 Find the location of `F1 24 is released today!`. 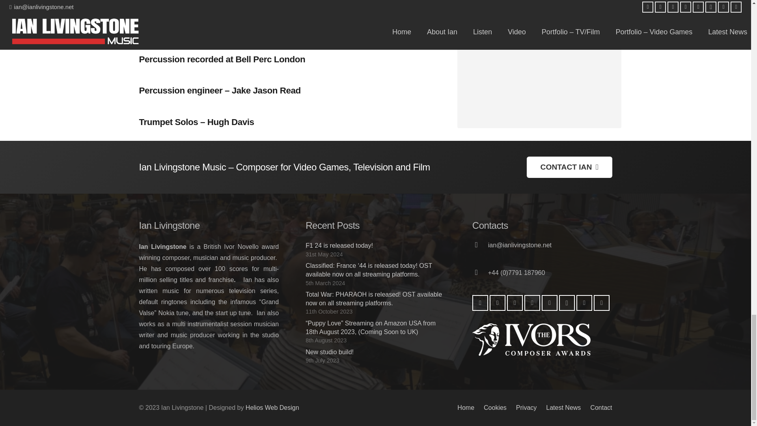

F1 24 is released today! is located at coordinates (339, 245).